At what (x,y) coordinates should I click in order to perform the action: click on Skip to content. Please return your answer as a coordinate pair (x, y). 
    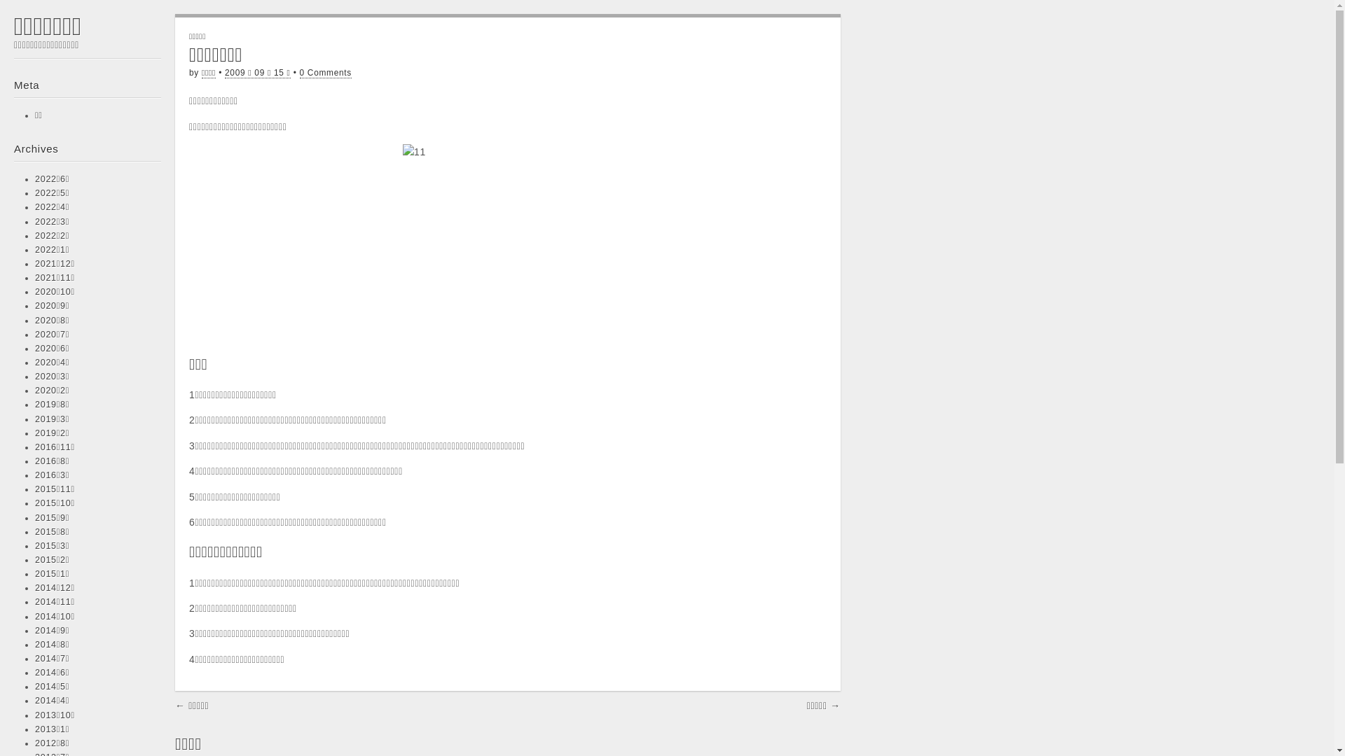
    Looking at the image, I should click on (14, 66).